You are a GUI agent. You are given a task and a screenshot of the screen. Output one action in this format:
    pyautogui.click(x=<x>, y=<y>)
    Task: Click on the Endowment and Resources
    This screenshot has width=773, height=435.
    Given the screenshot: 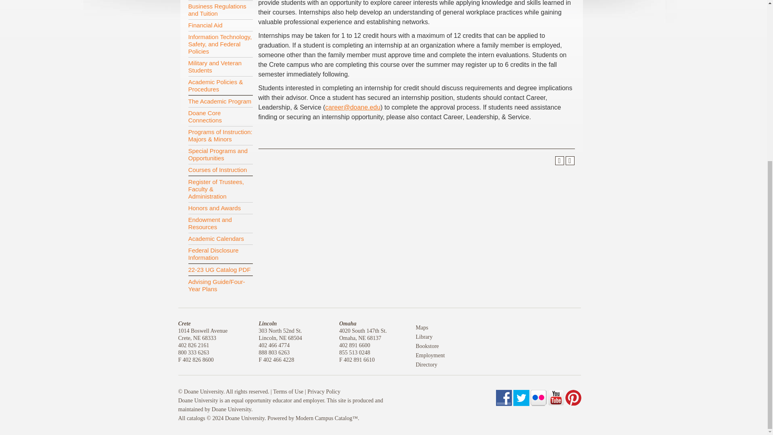 What is the action you would take?
    pyautogui.click(x=221, y=223)
    